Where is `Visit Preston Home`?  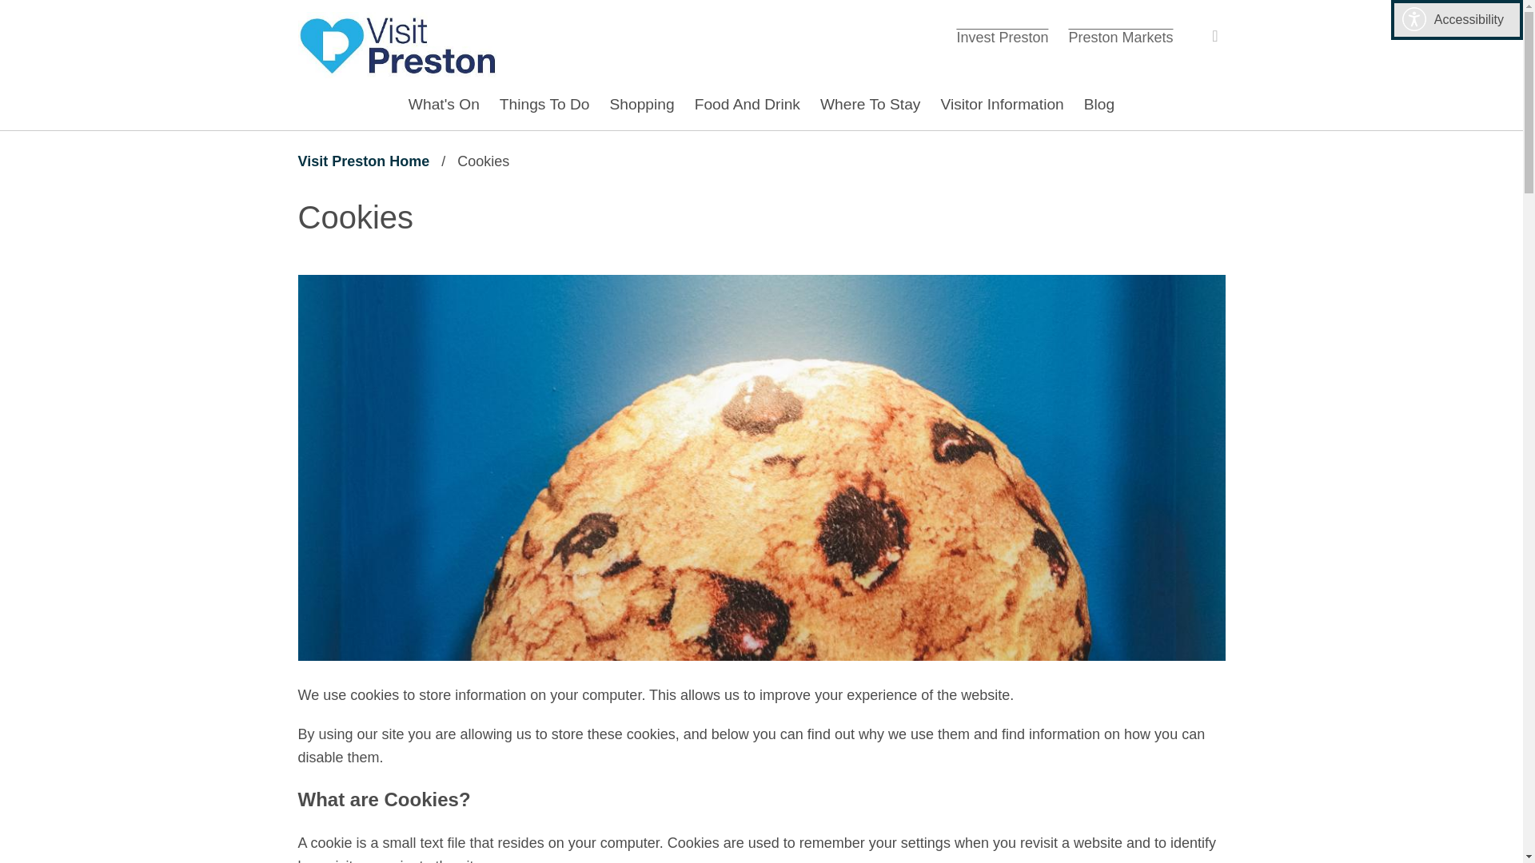
Visit Preston Home is located at coordinates (1098, 104).